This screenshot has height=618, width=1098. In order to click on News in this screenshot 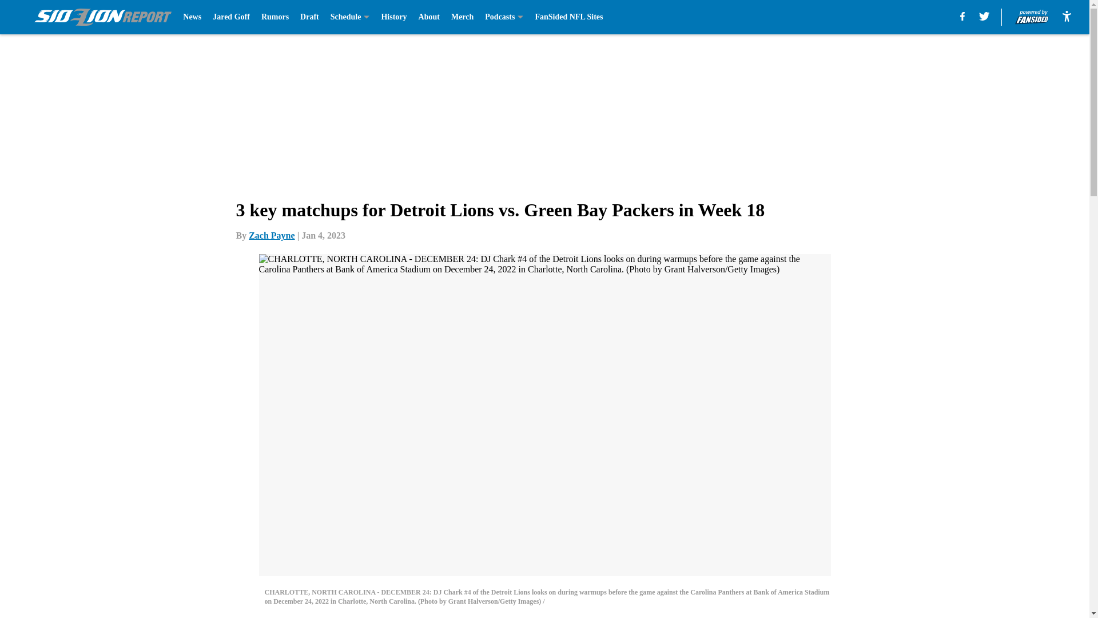, I will do `click(192, 17)`.